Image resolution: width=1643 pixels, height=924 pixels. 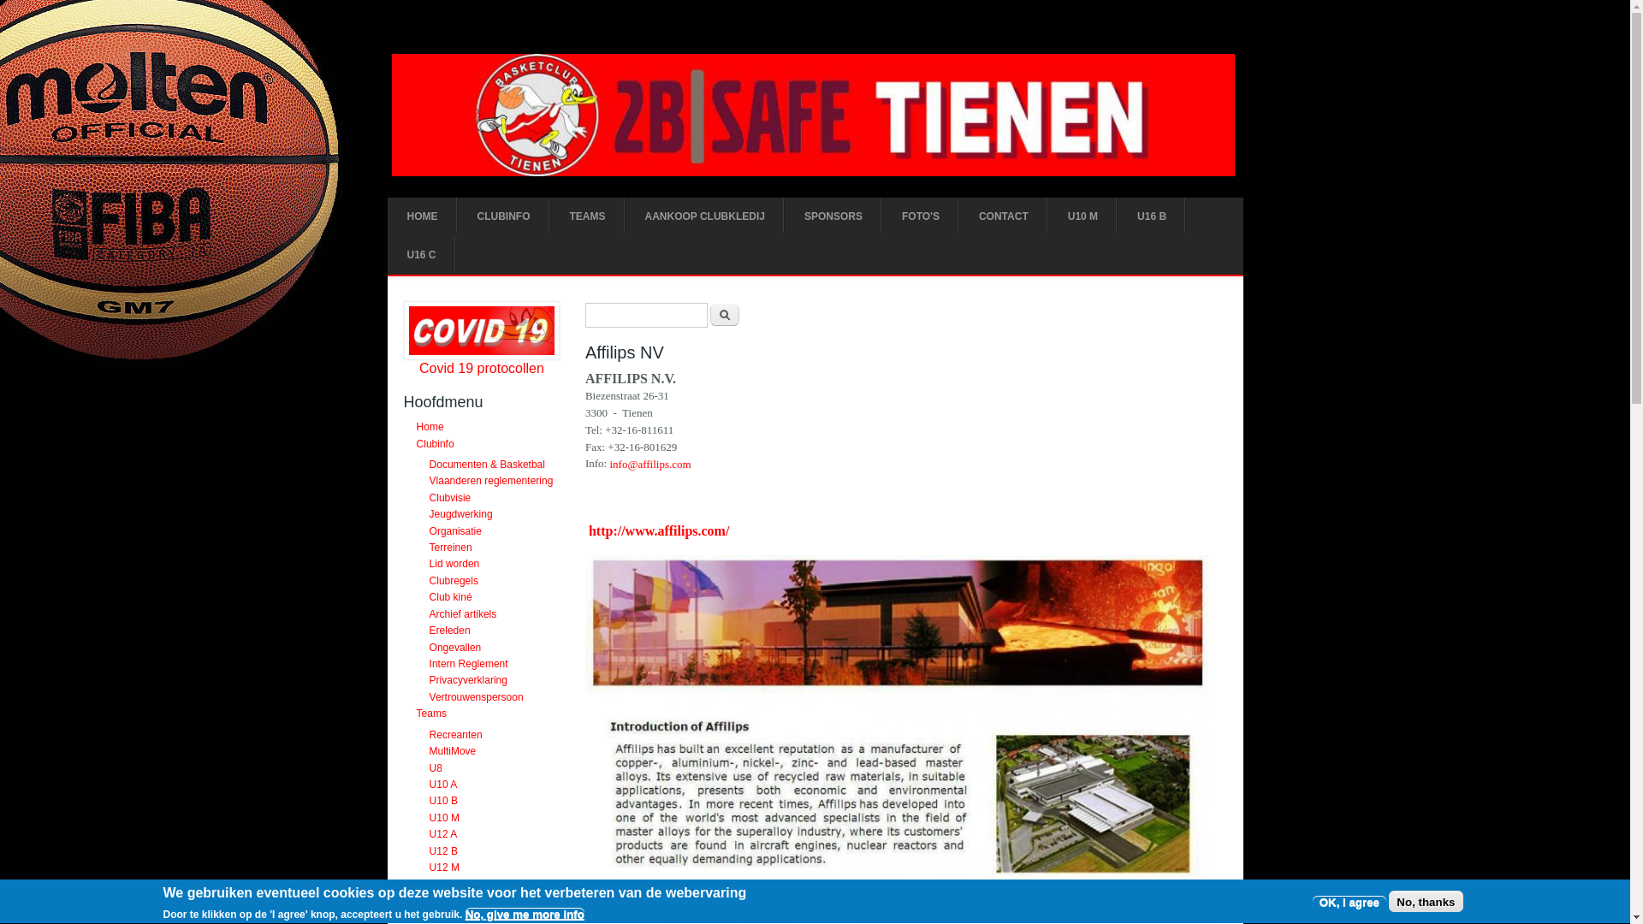 I want to click on Ongevallen, so click(x=455, y=648).